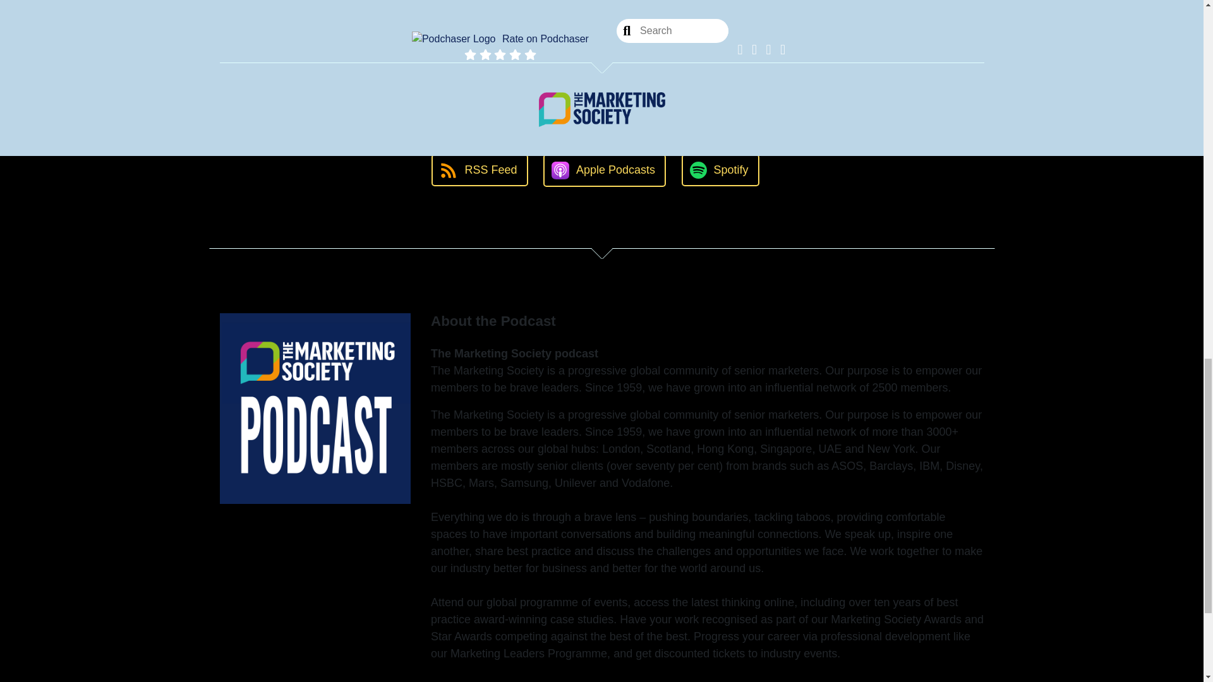 The width and height of the screenshot is (1213, 682). I want to click on Apple Podcasts, so click(605, 170).